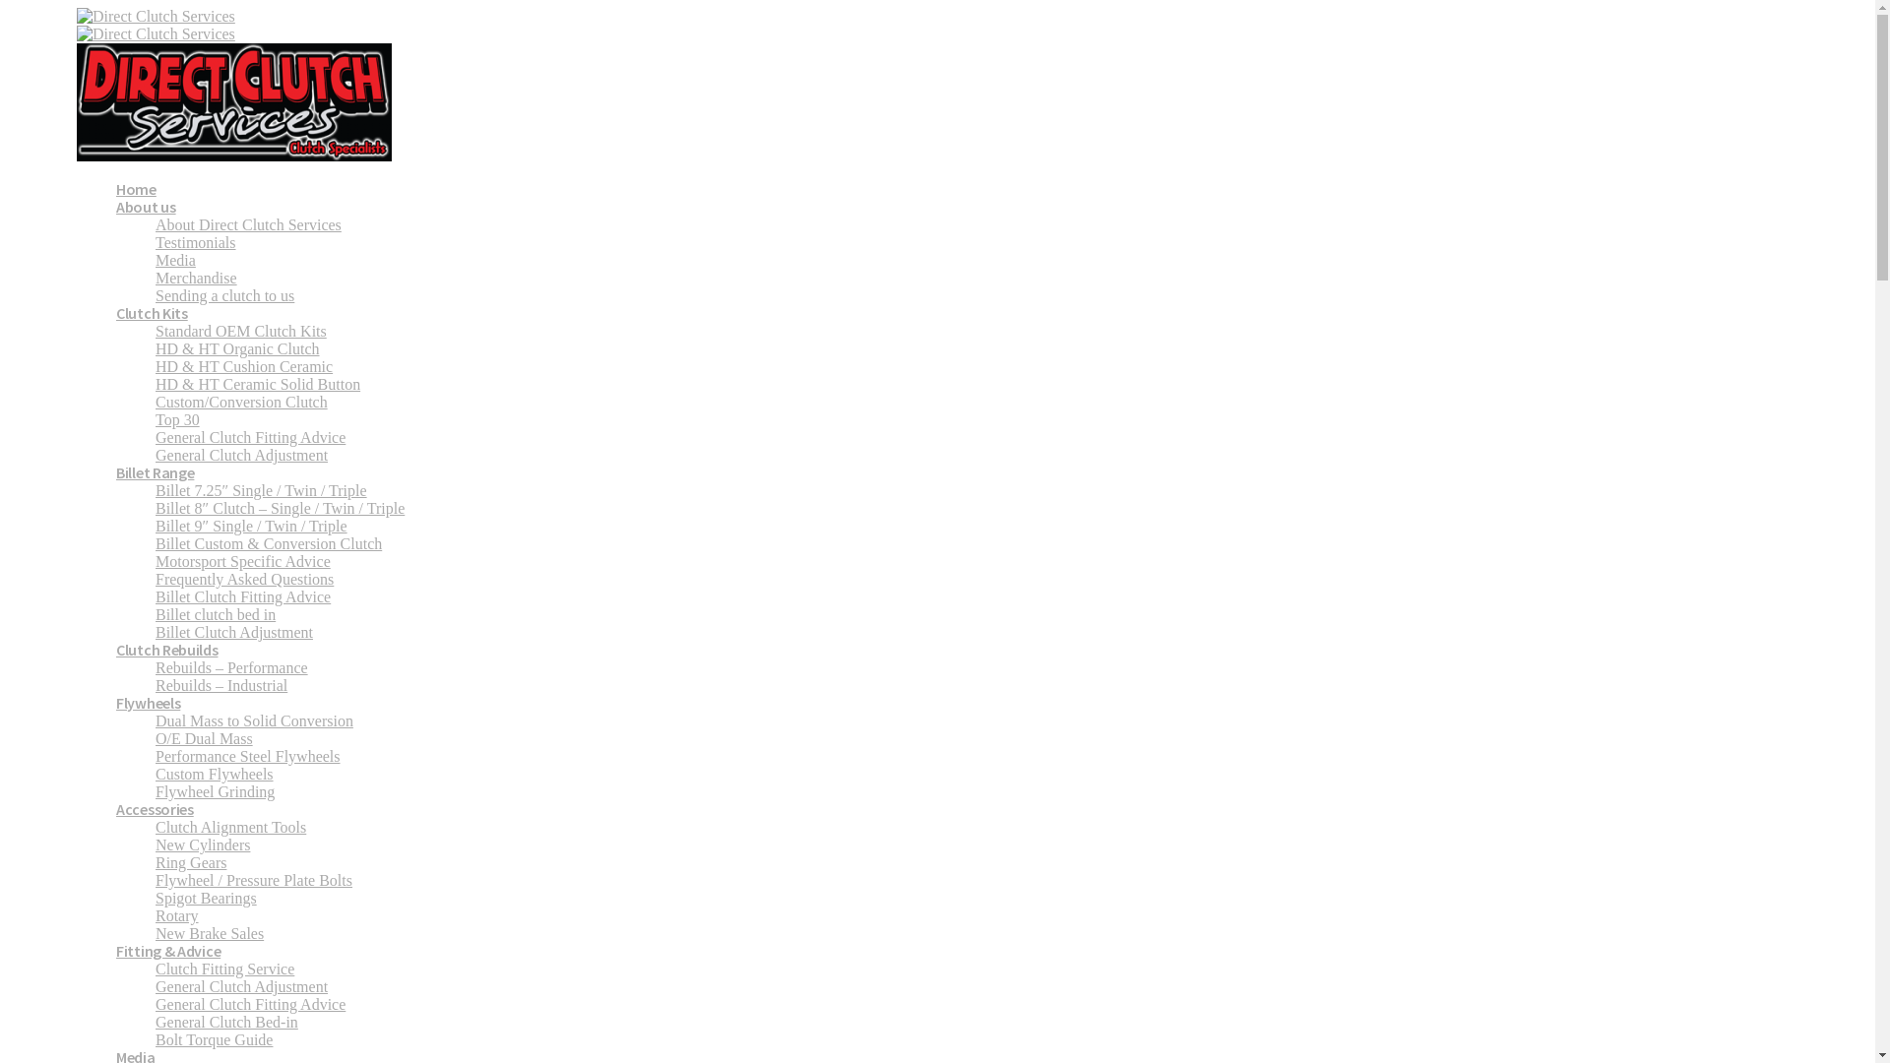  What do you see at coordinates (210, 933) in the screenshot?
I see `New Brake Sales` at bounding box center [210, 933].